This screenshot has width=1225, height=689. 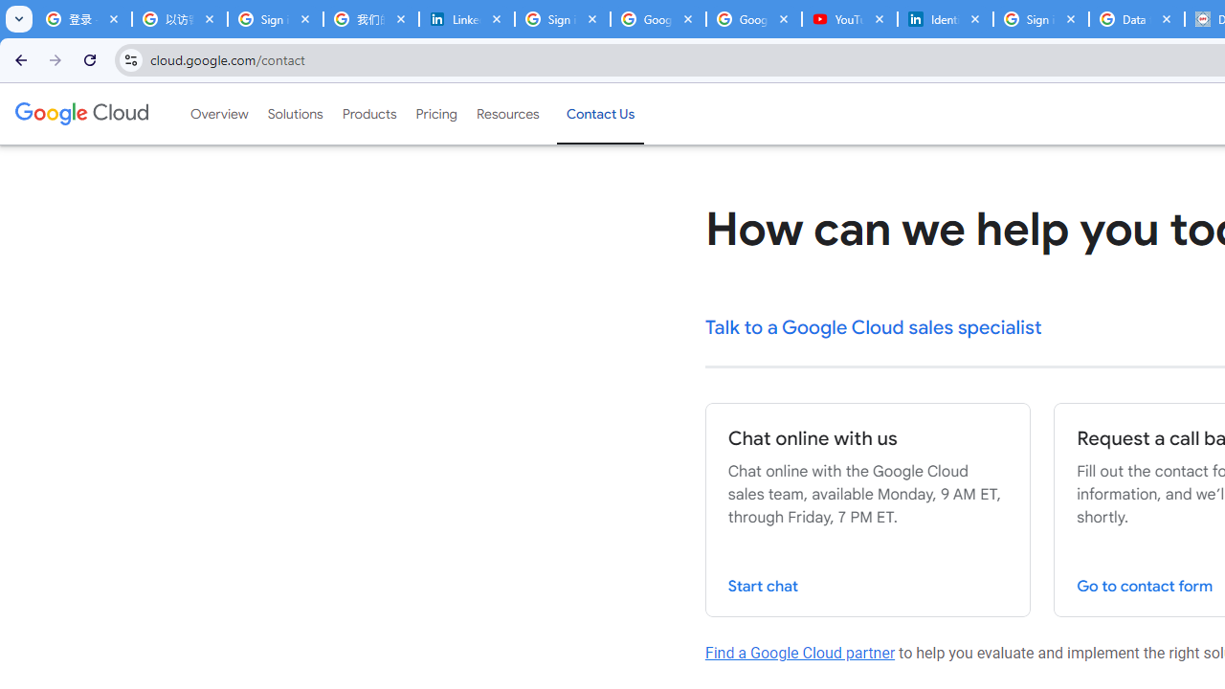 I want to click on Pricing, so click(x=435, y=114).